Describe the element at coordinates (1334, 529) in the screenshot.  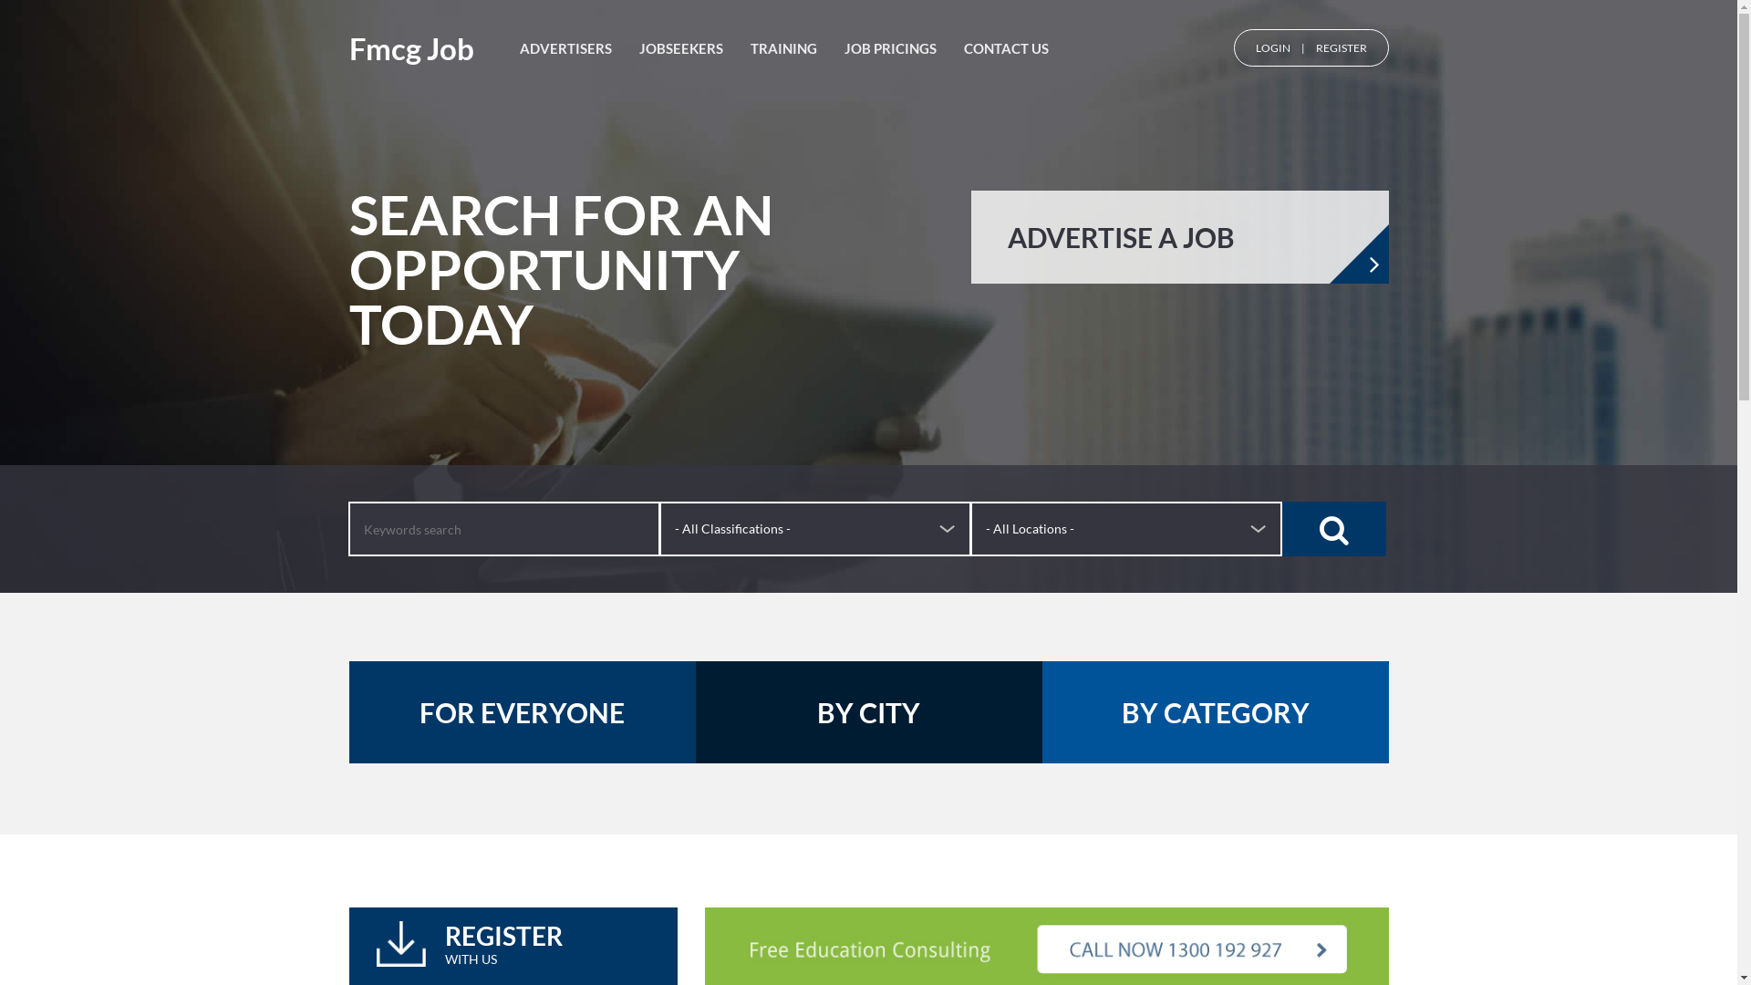
I see `Search` at that location.